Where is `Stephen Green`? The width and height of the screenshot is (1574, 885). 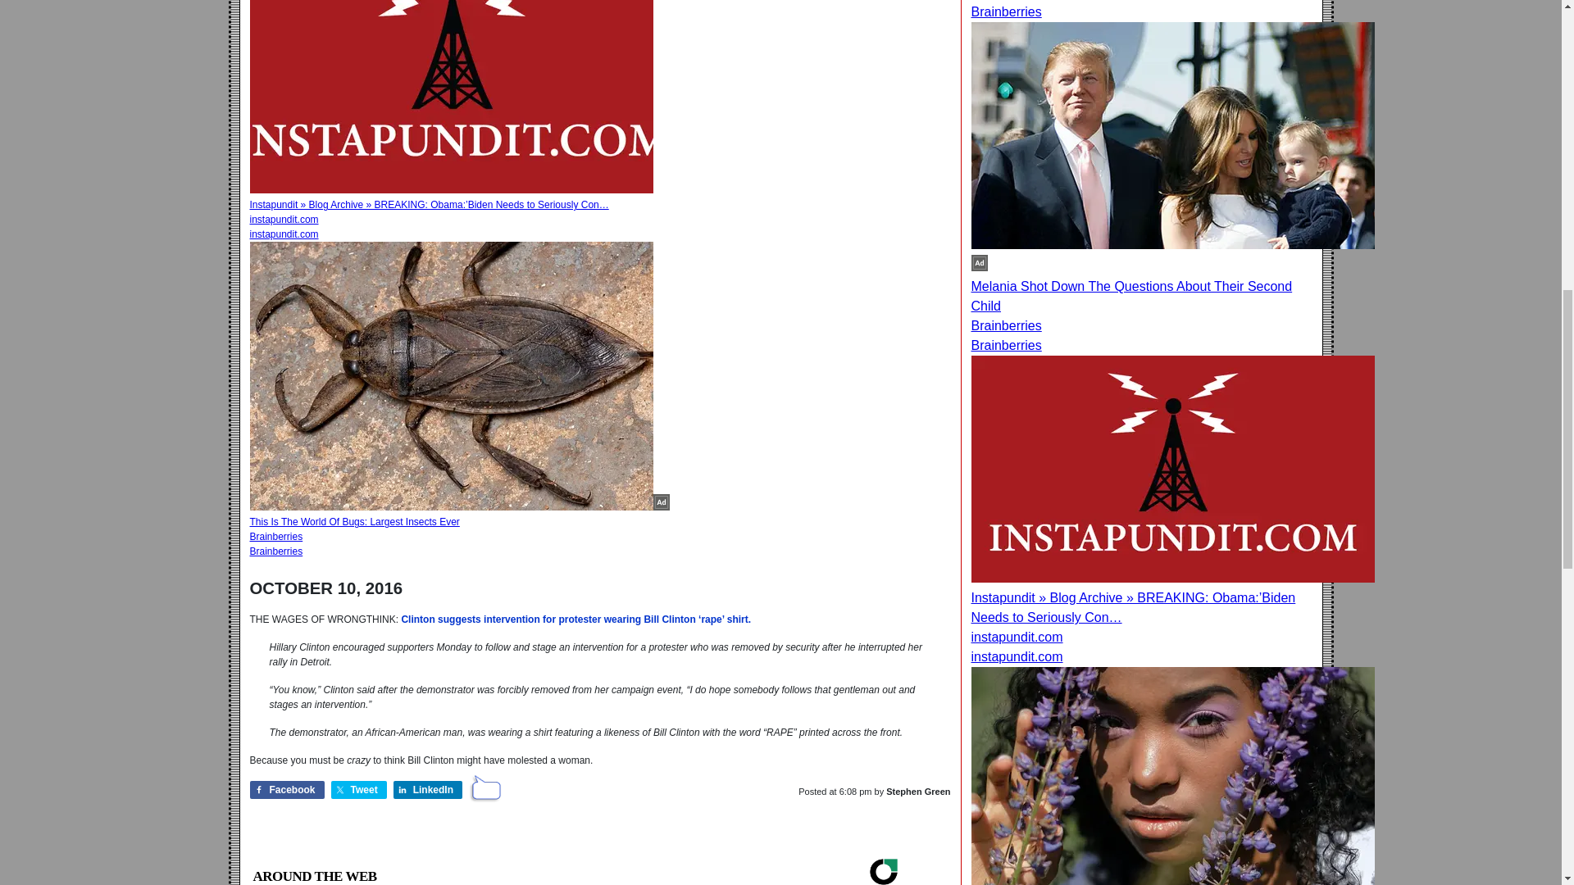
Stephen Green is located at coordinates (918, 792).